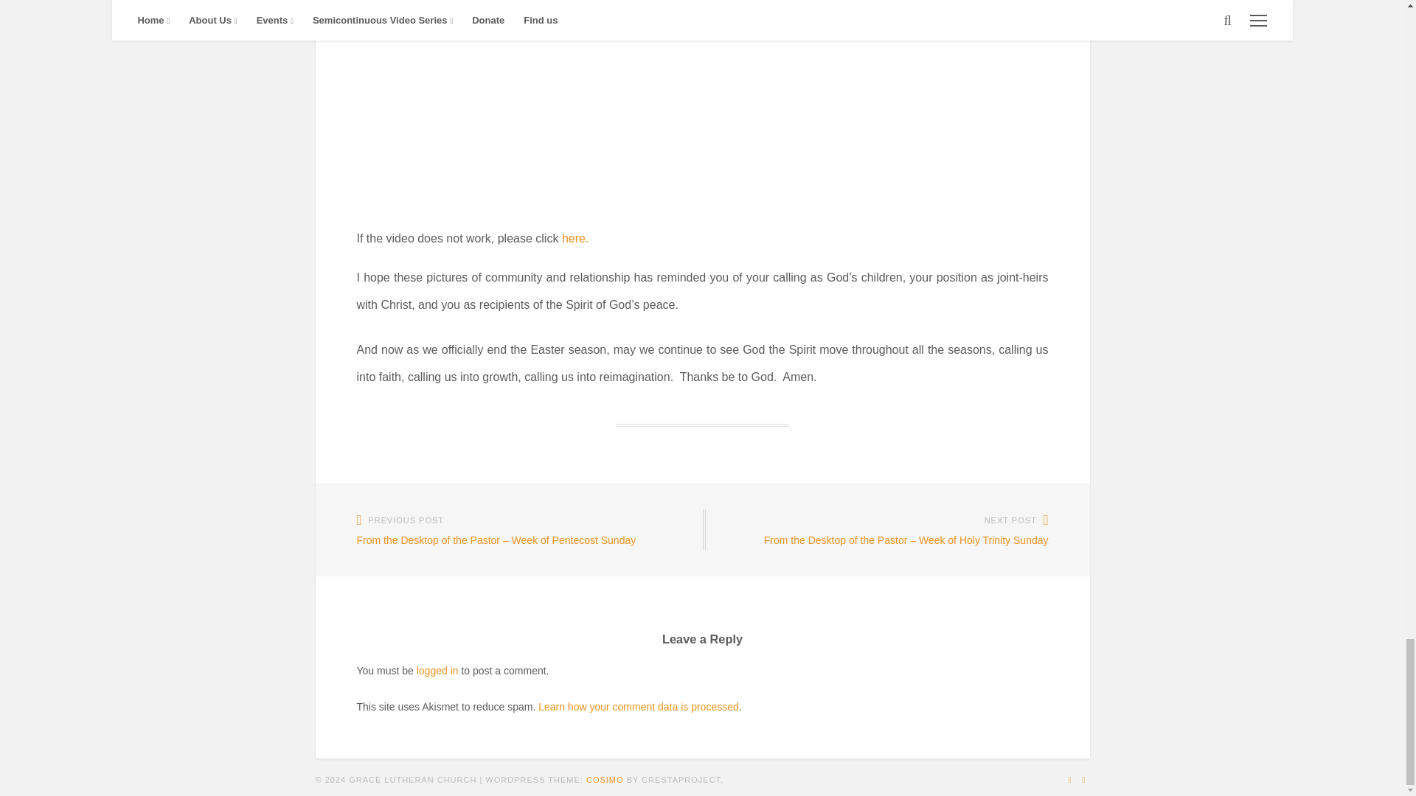  What do you see at coordinates (605, 779) in the screenshot?
I see `Cosimo Theme` at bounding box center [605, 779].